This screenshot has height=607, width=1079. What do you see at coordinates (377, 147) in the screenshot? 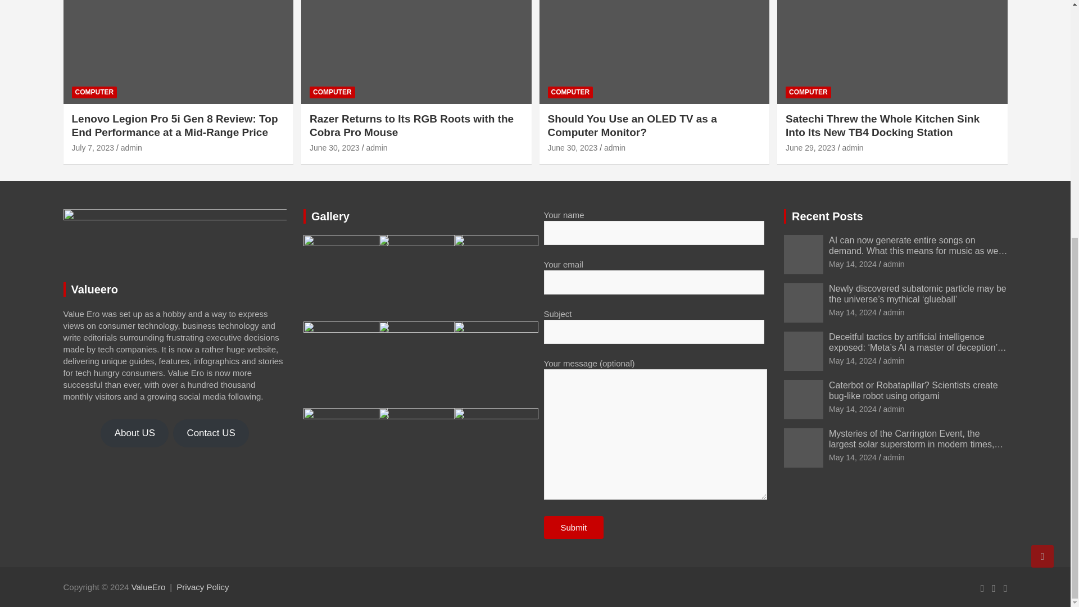
I see `admin` at bounding box center [377, 147].